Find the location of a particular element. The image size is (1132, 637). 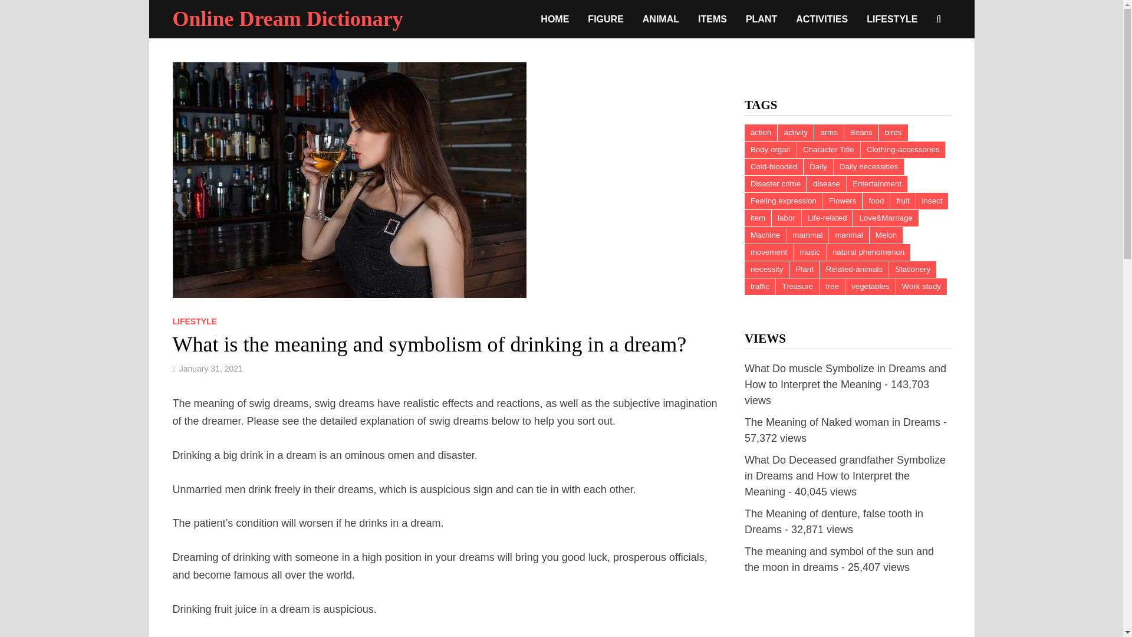

LIFESTYLE is located at coordinates (193, 321).